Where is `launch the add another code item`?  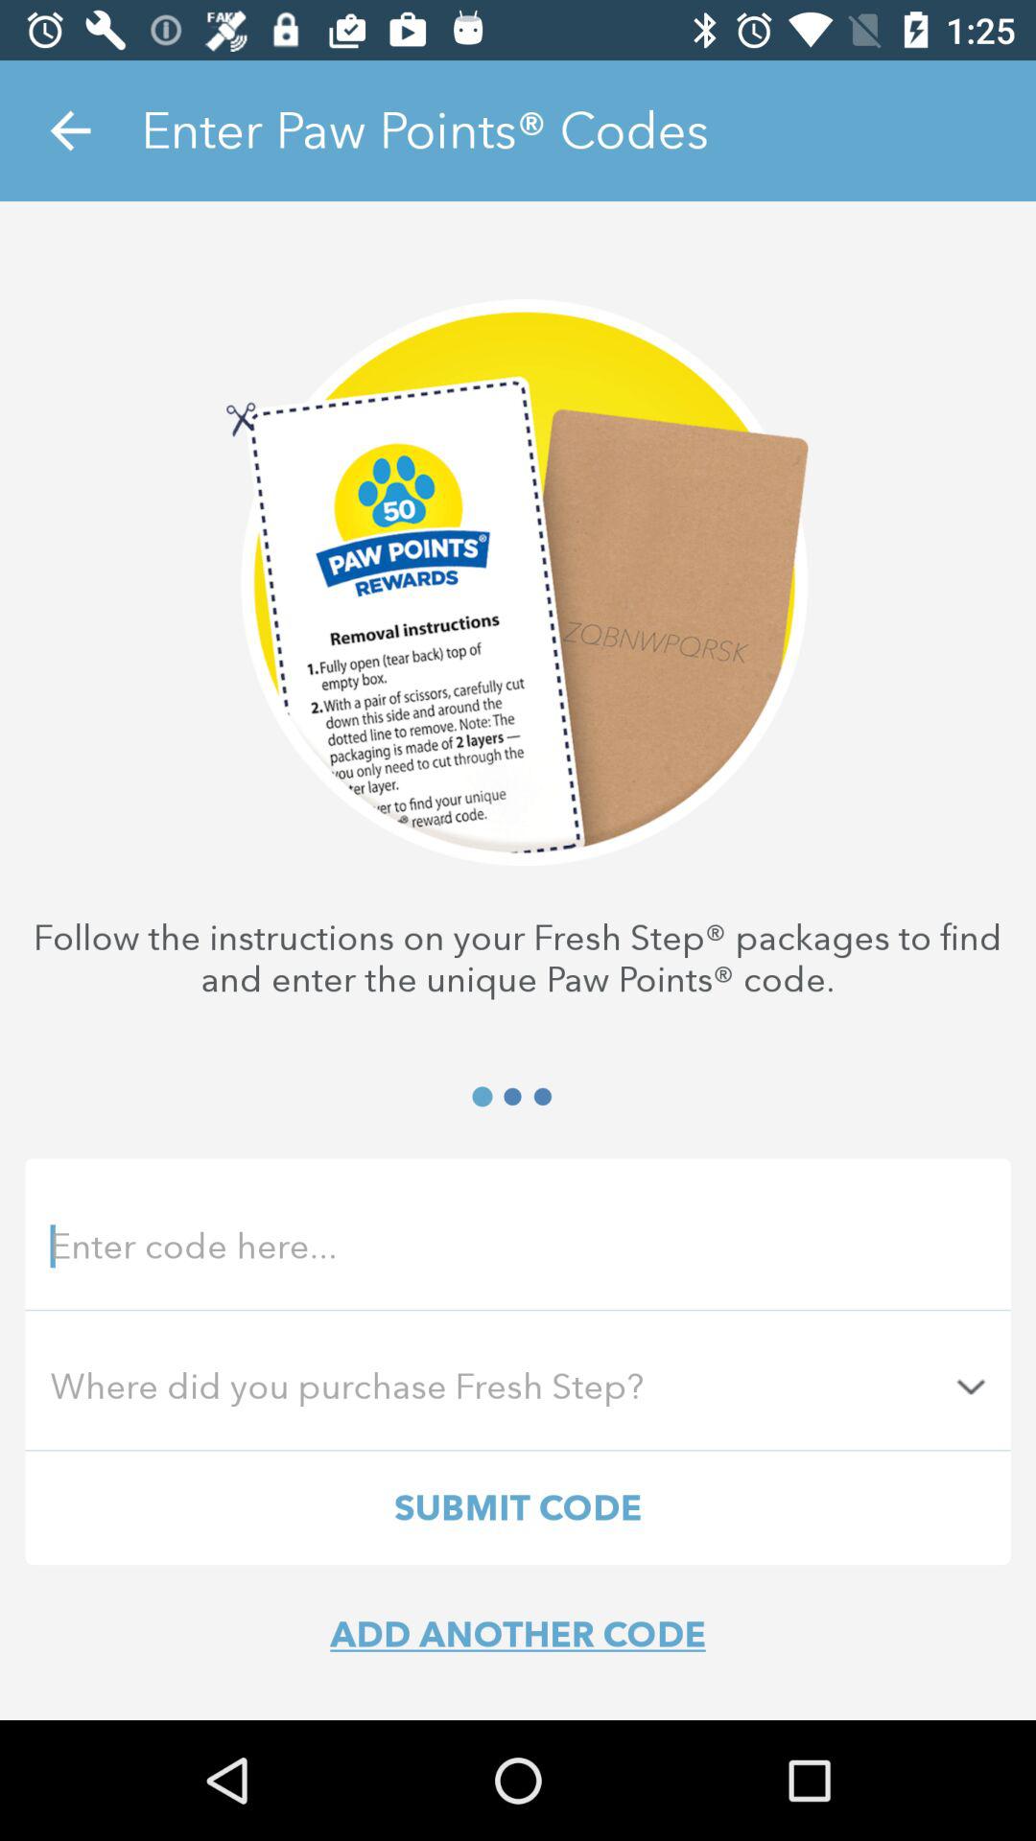 launch the add another code item is located at coordinates (518, 1634).